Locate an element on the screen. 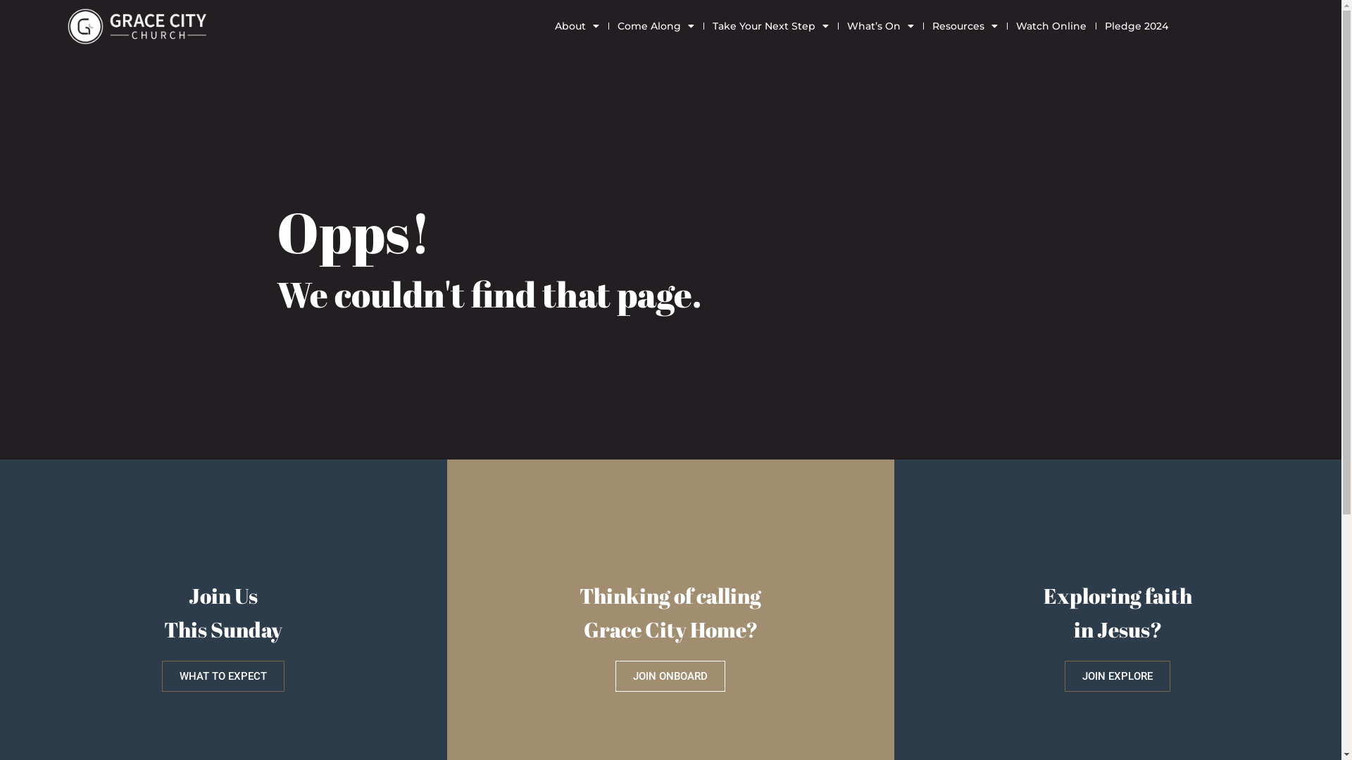 This screenshot has width=1352, height=760. Watch Online is located at coordinates (1051, 27).